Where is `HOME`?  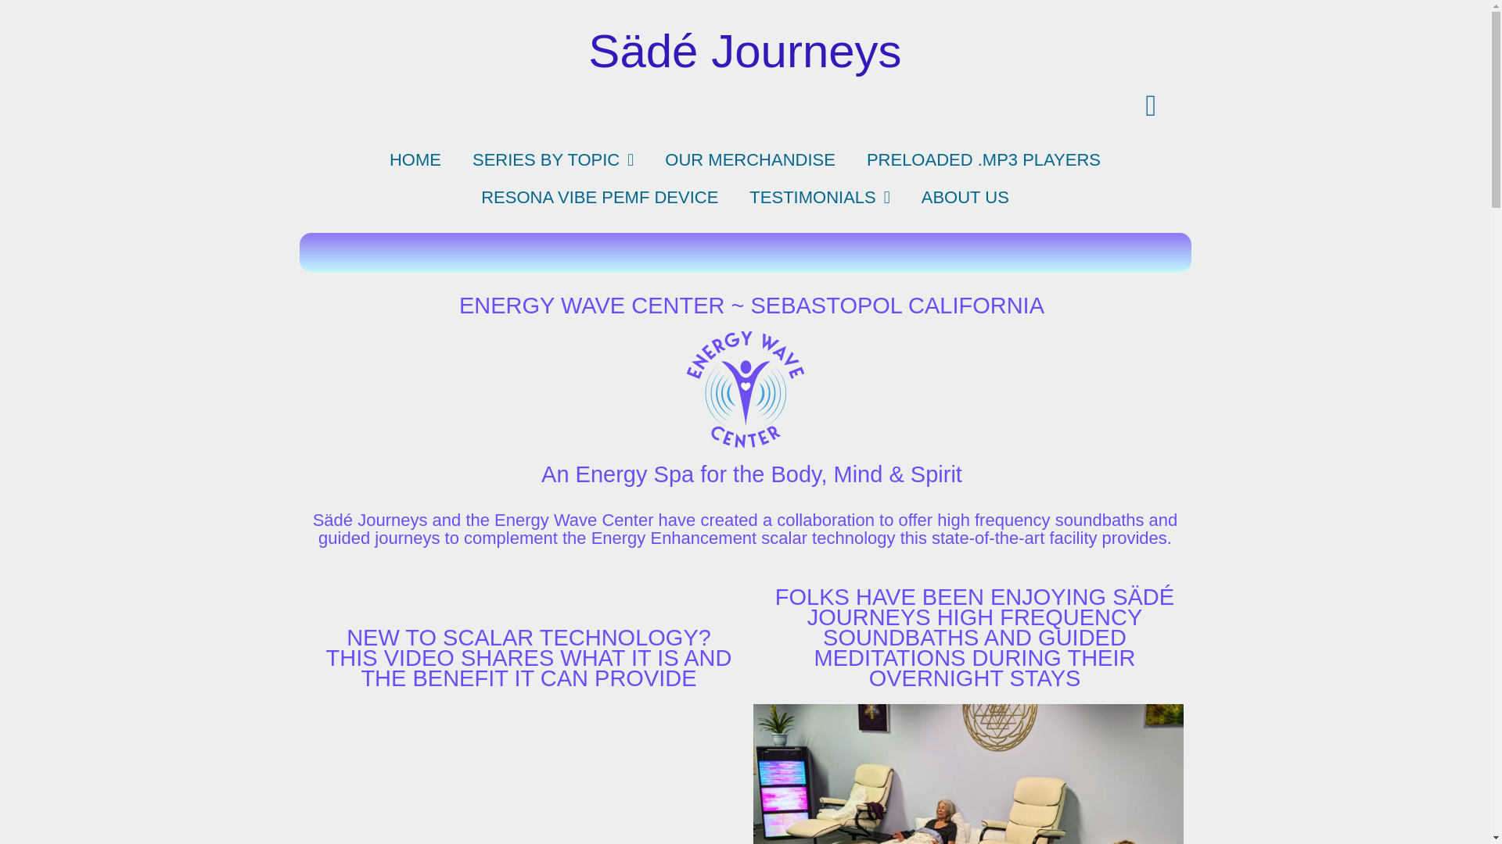 HOME is located at coordinates (415, 159).